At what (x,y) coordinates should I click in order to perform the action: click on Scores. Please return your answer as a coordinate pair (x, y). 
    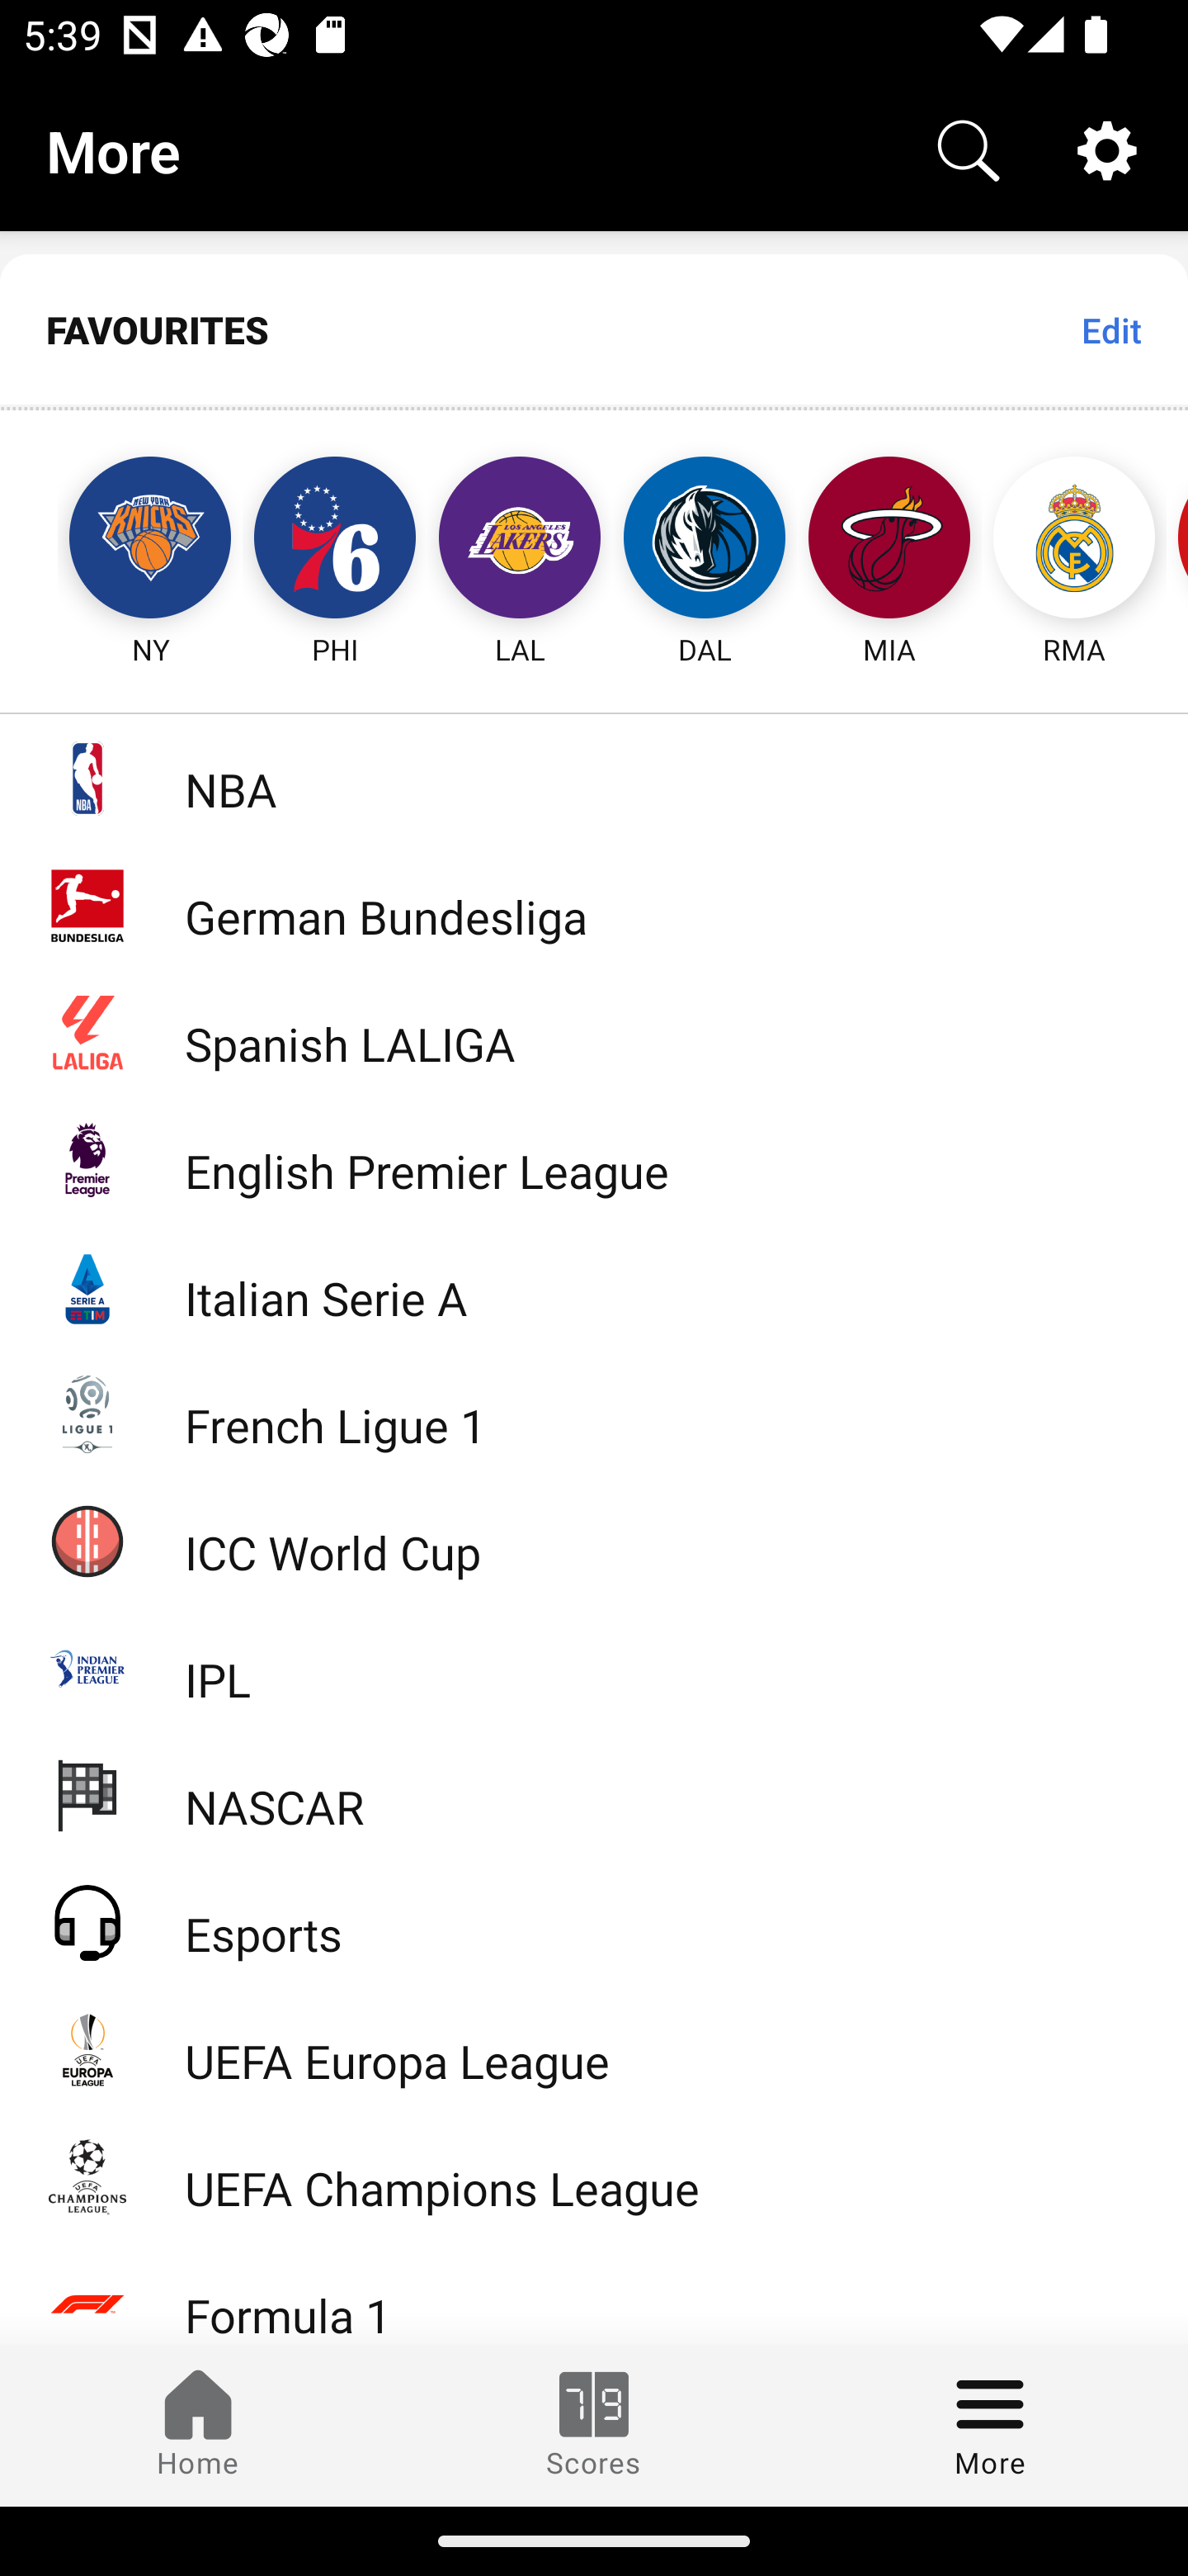
    Looking at the image, I should click on (594, 2425).